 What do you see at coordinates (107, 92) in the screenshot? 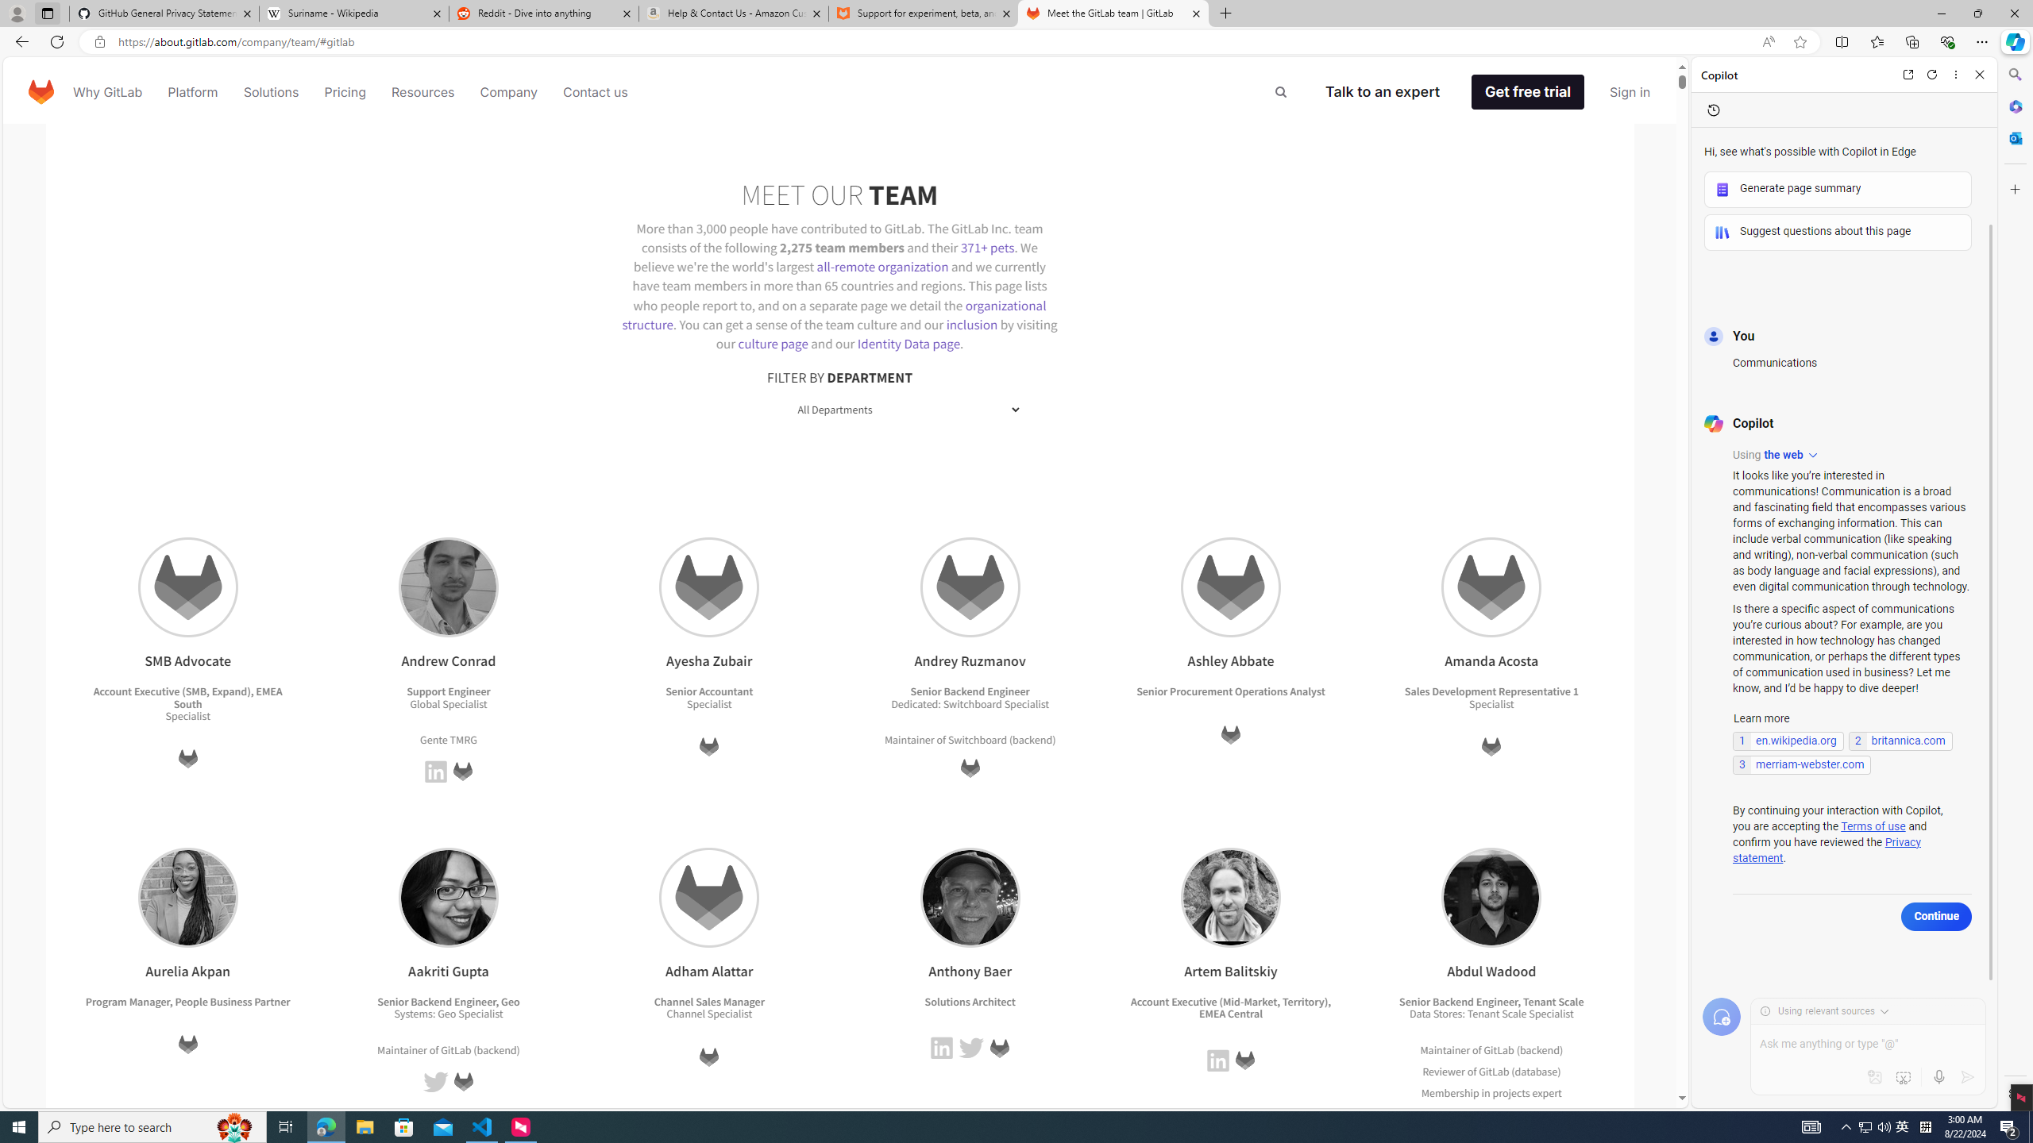
I see `Why GitLab` at bounding box center [107, 92].